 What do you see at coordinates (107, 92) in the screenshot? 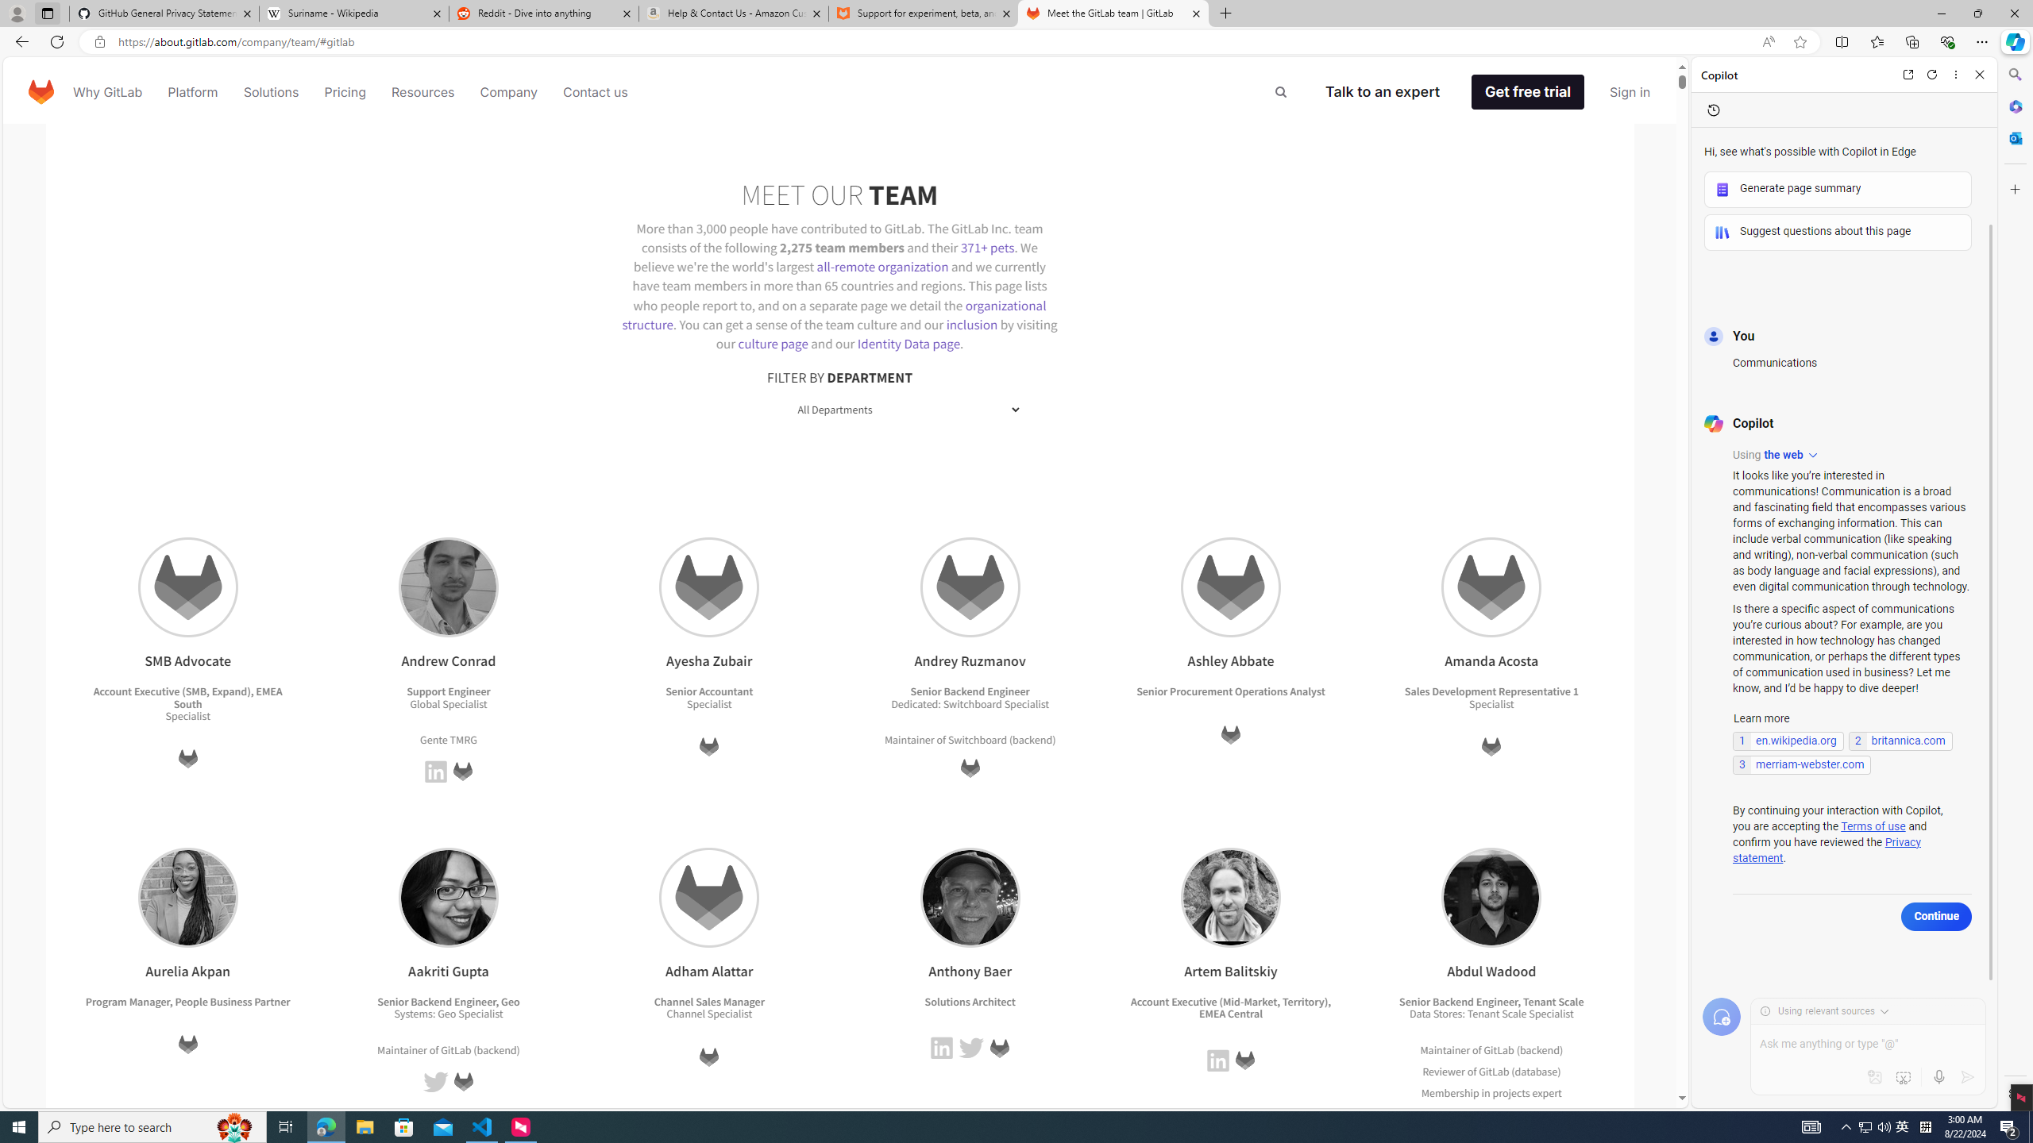
I see `Why GitLab` at bounding box center [107, 92].